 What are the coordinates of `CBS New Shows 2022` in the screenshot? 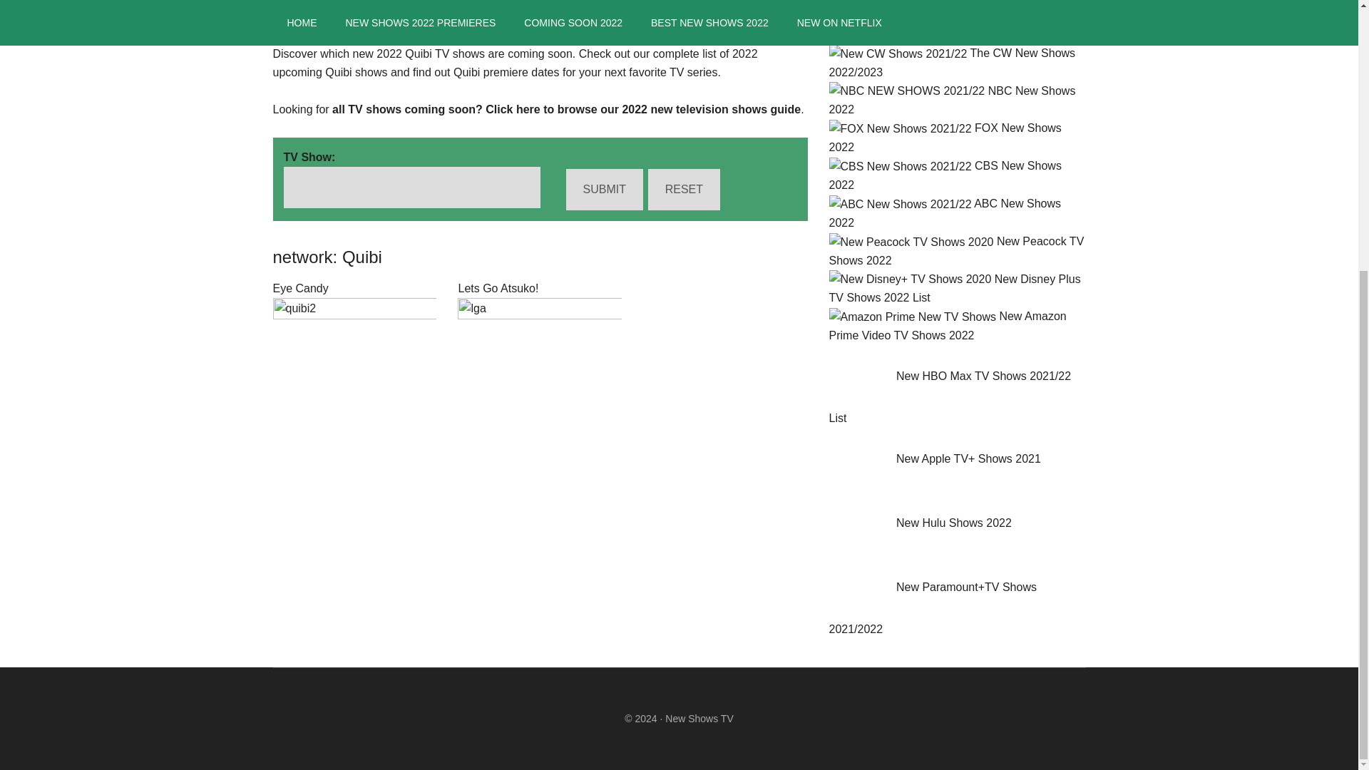 It's located at (944, 175).